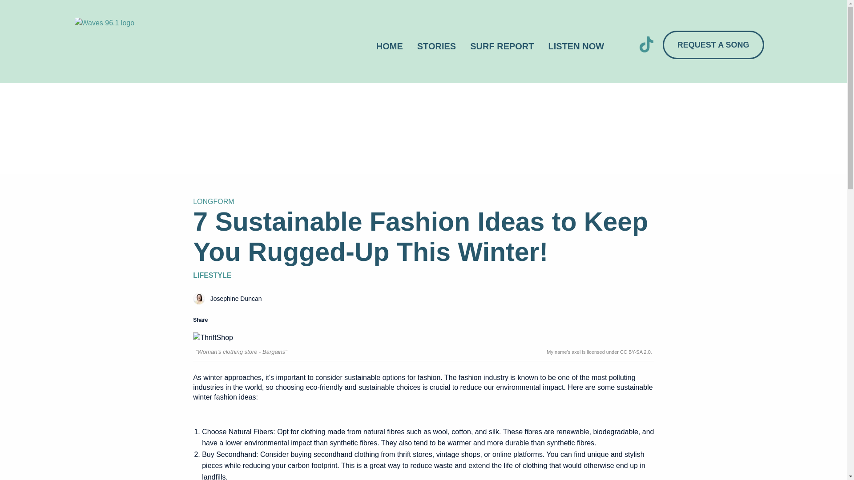  What do you see at coordinates (212, 275) in the screenshot?
I see `LIFESTYLE` at bounding box center [212, 275].